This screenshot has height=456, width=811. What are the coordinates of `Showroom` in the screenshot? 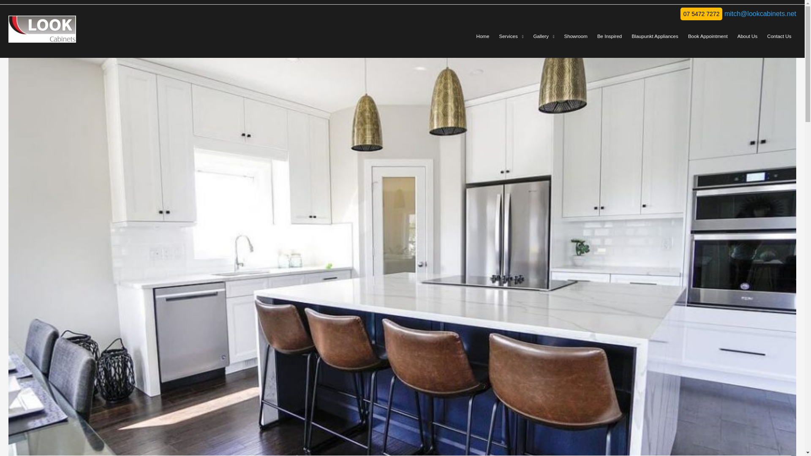 It's located at (575, 36).